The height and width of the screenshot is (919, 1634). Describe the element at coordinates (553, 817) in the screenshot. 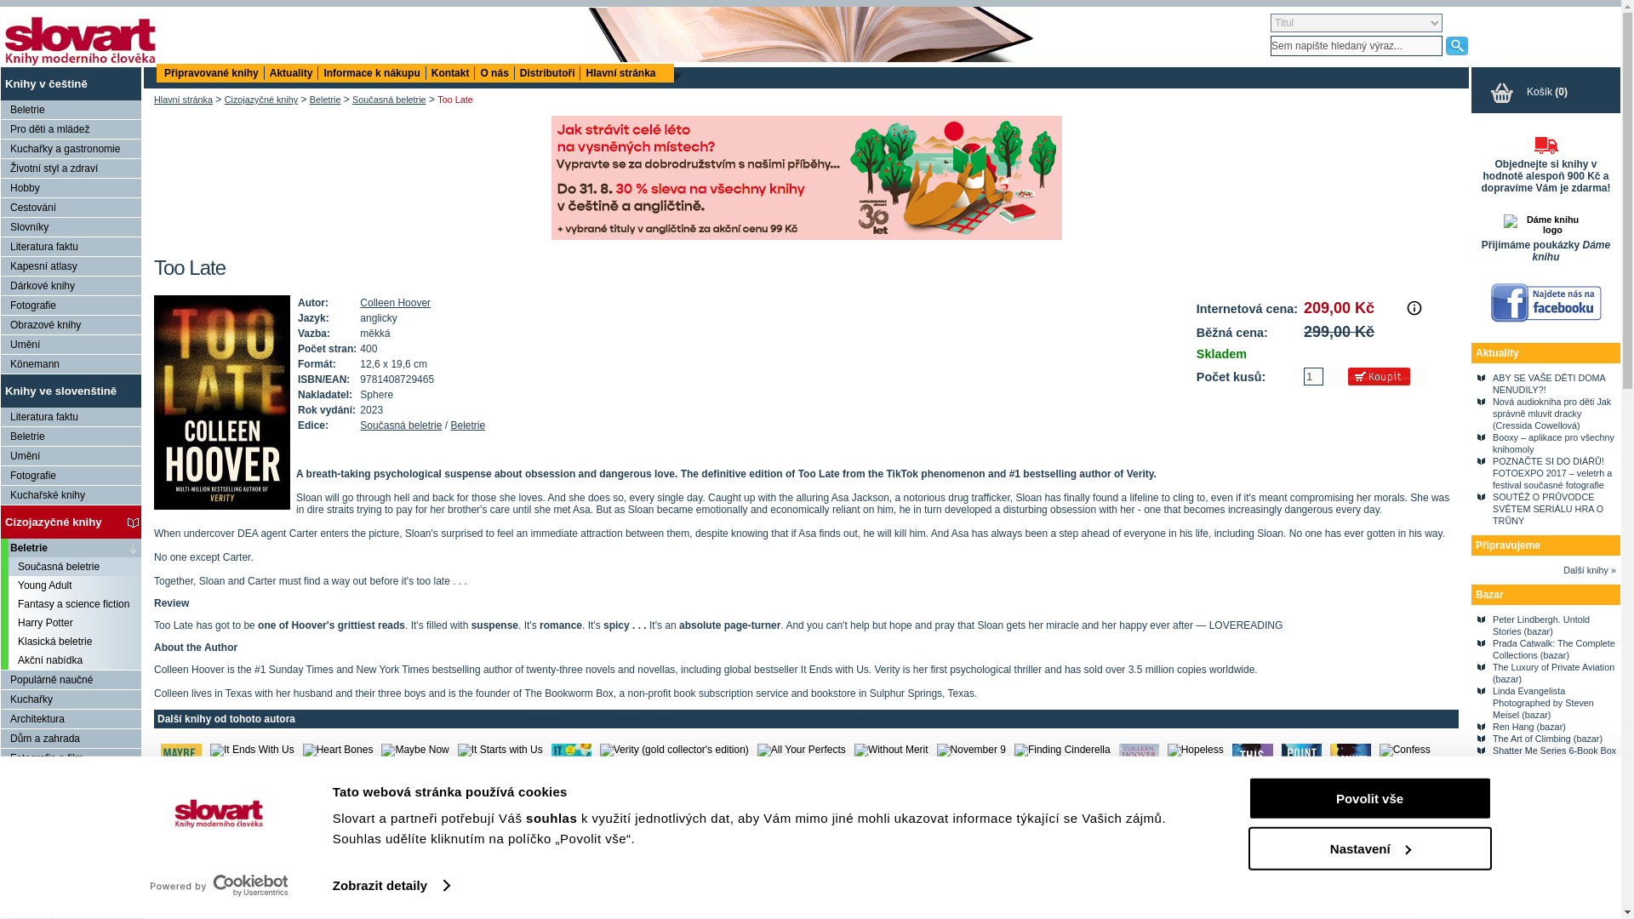

I see `souhlas ` at that location.